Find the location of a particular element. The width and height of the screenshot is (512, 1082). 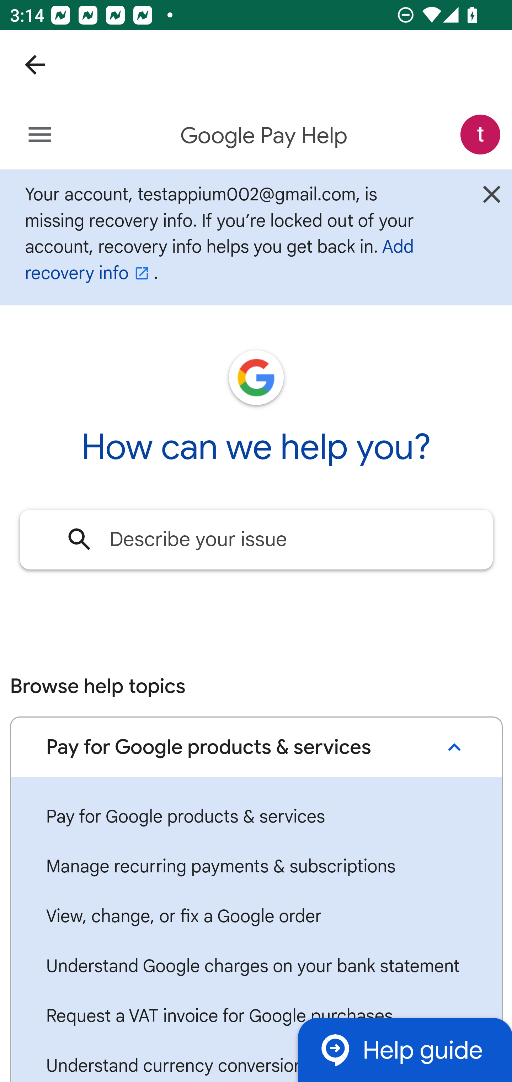

Search is located at coordinates (80, 539).